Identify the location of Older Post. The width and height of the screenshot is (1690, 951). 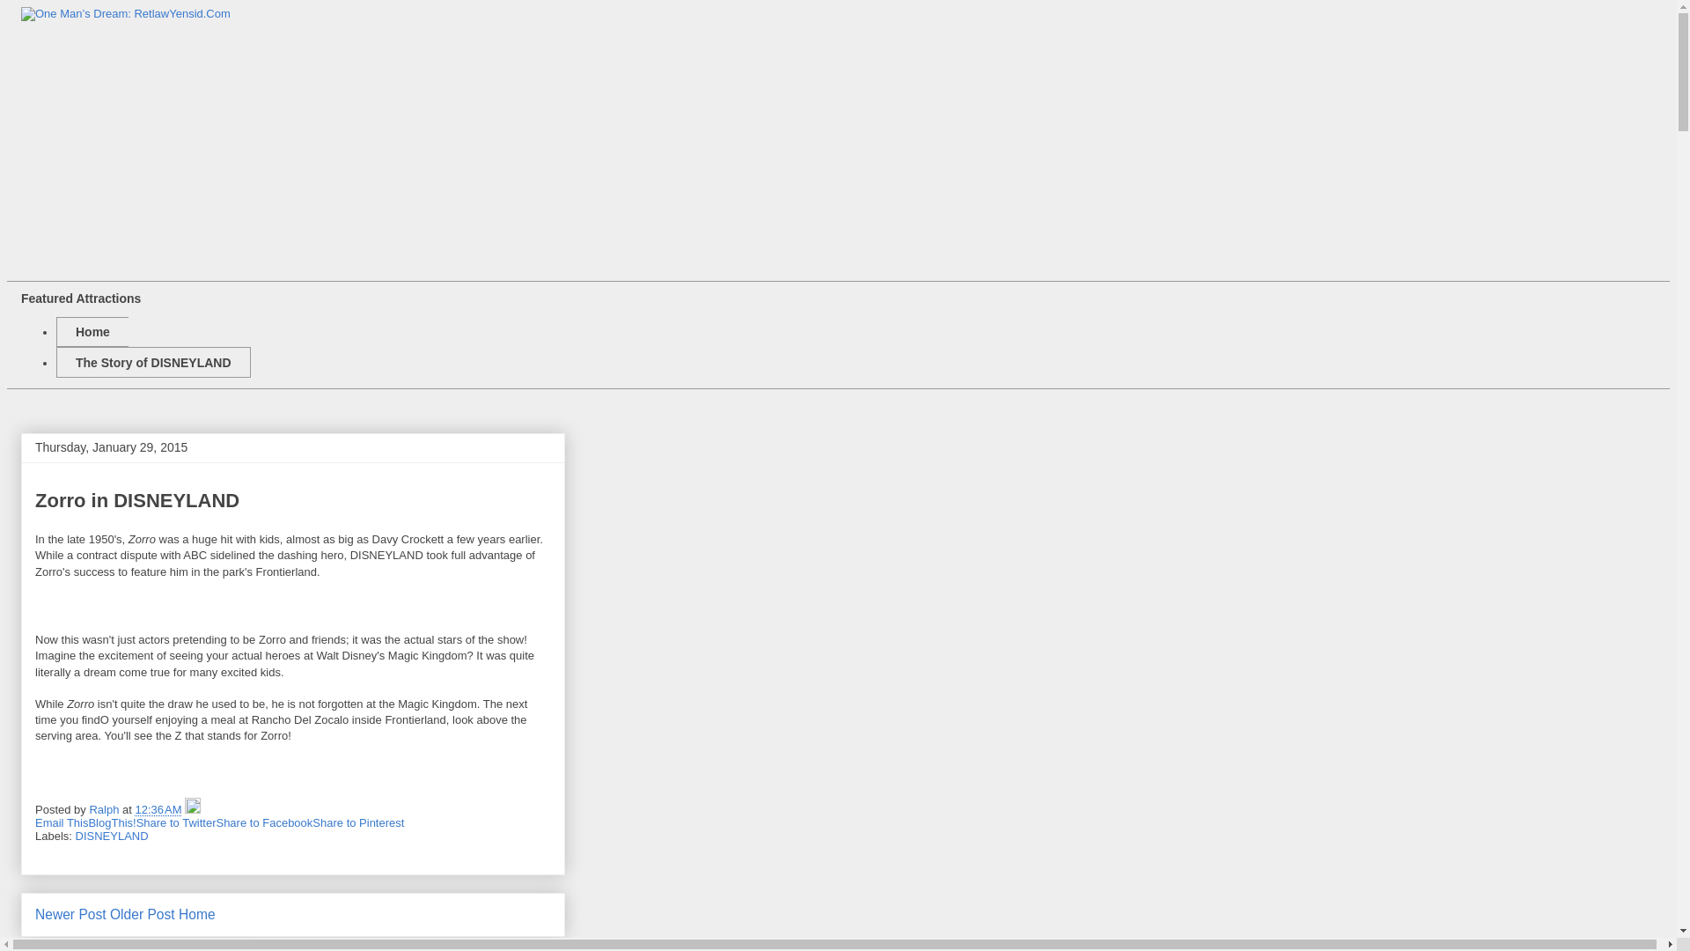
(143, 914).